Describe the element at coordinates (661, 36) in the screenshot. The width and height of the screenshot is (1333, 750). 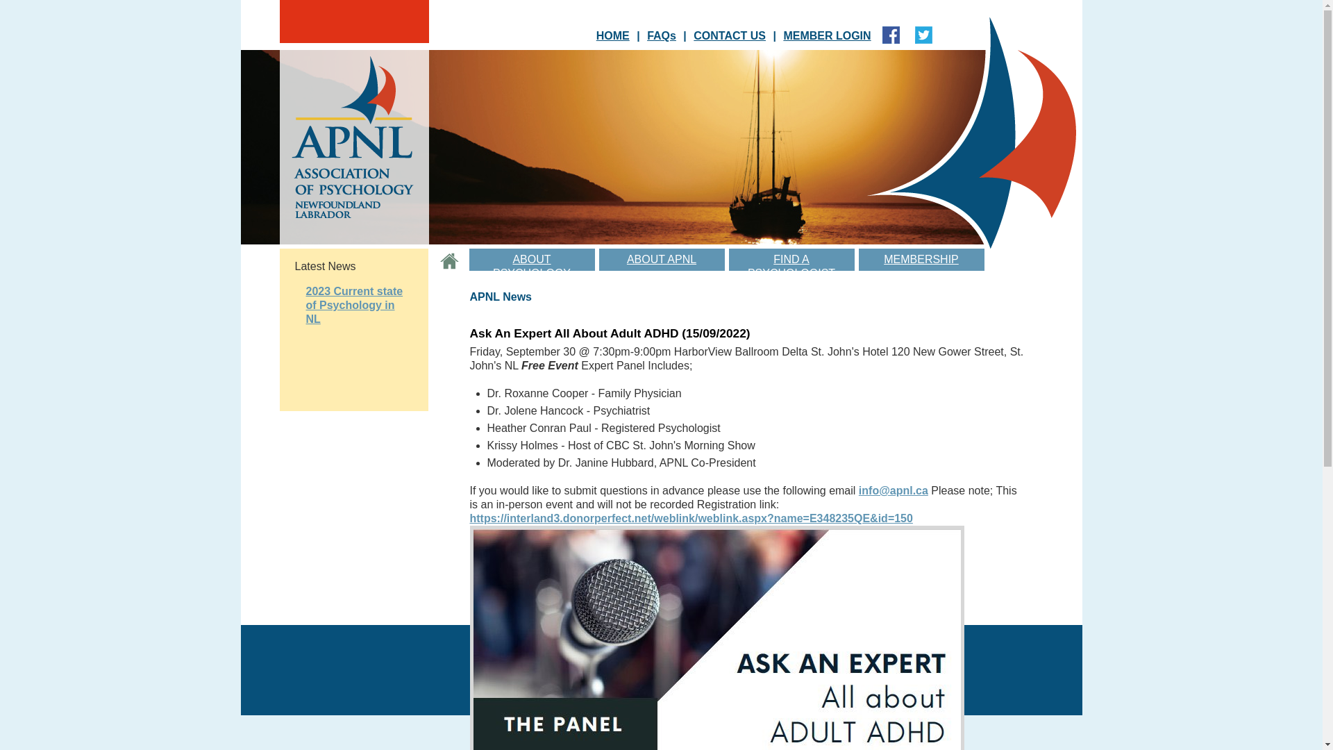
I see `FAQs` at that location.